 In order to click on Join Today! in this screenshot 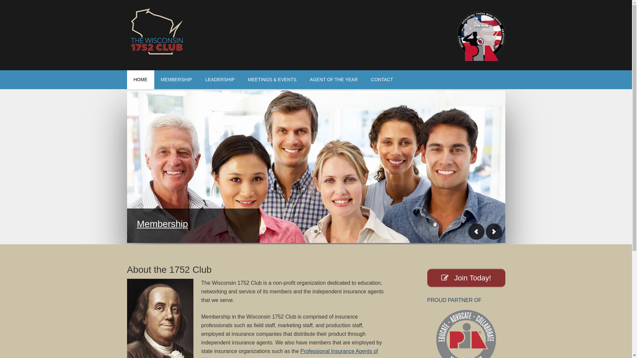, I will do `click(466, 278)`.